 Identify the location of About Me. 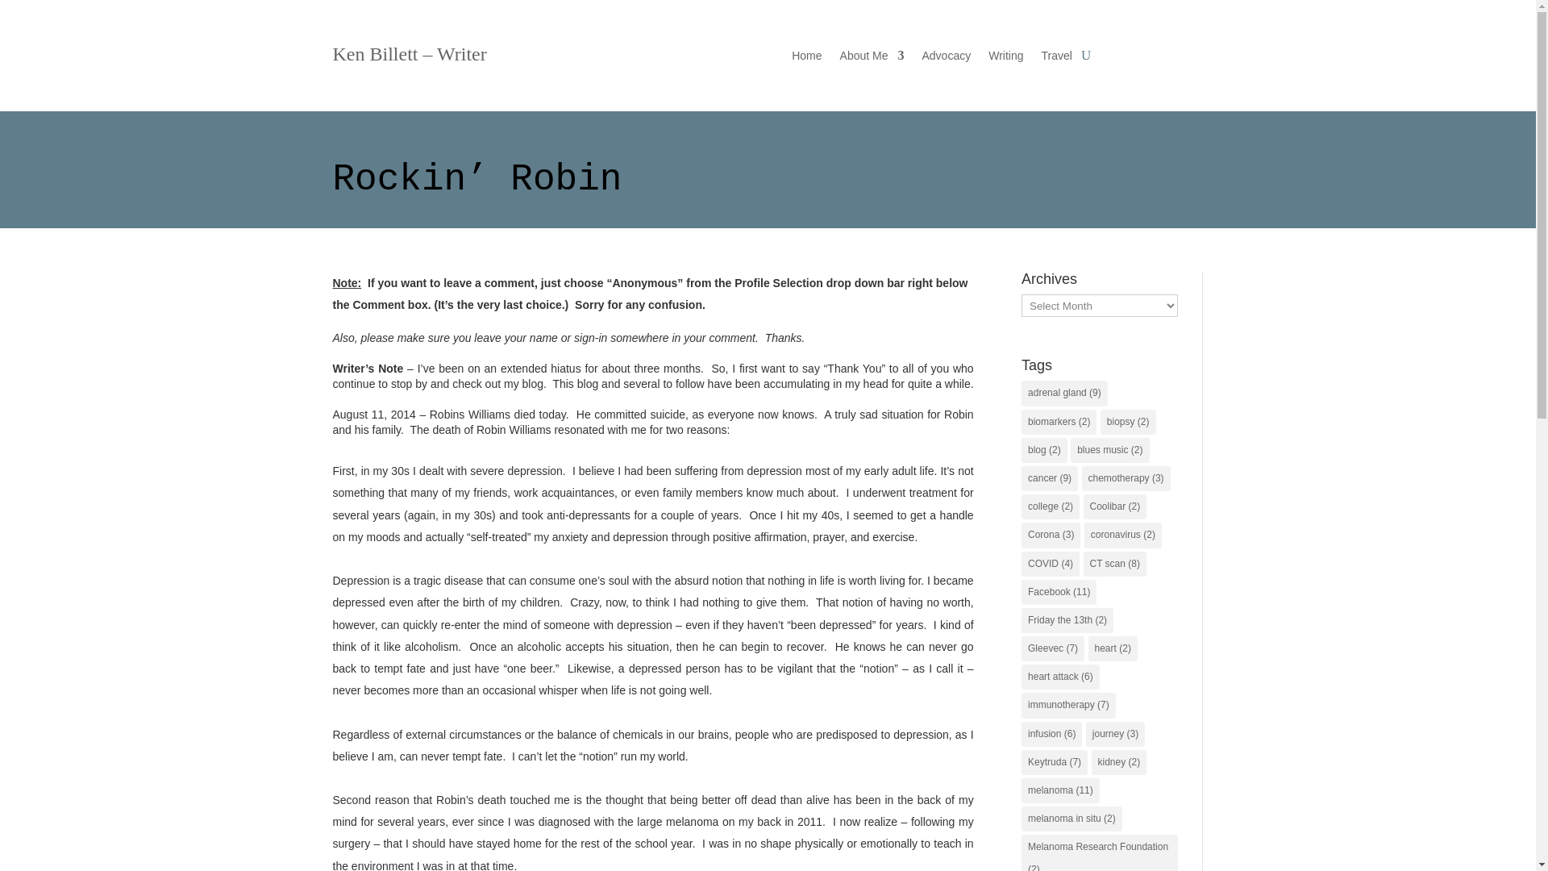
(872, 58).